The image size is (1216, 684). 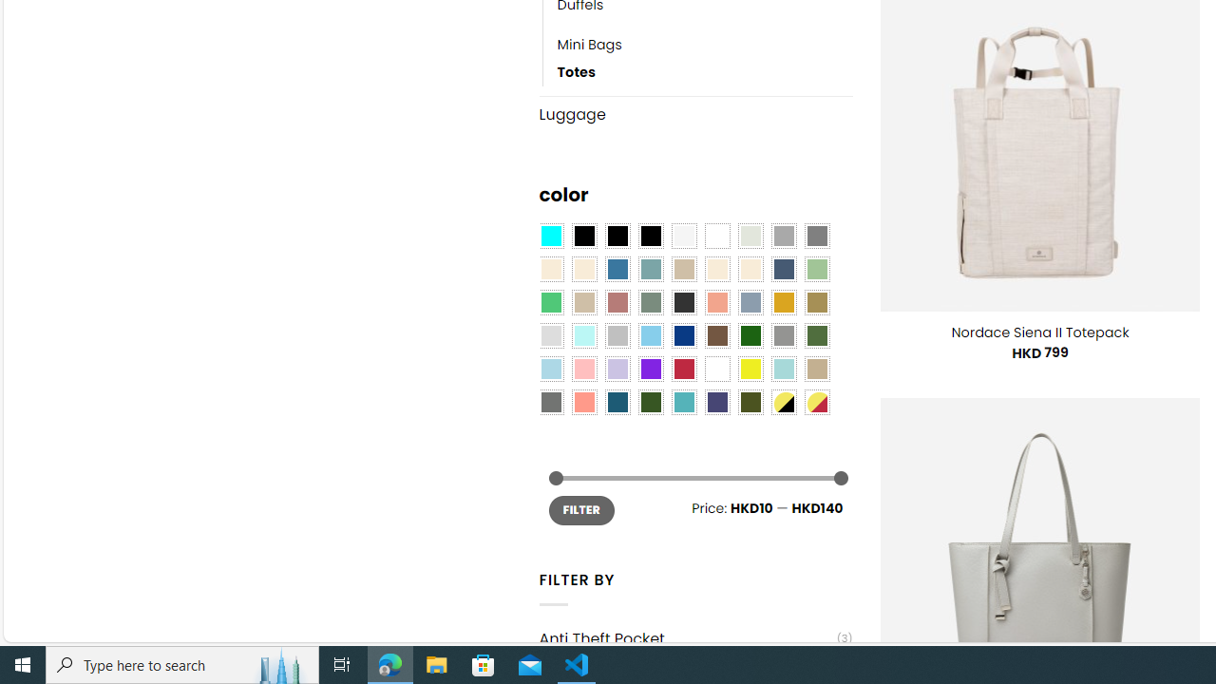 What do you see at coordinates (583, 269) in the screenshot?
I see `Beige-Brown` at bounding box center [583, 269].